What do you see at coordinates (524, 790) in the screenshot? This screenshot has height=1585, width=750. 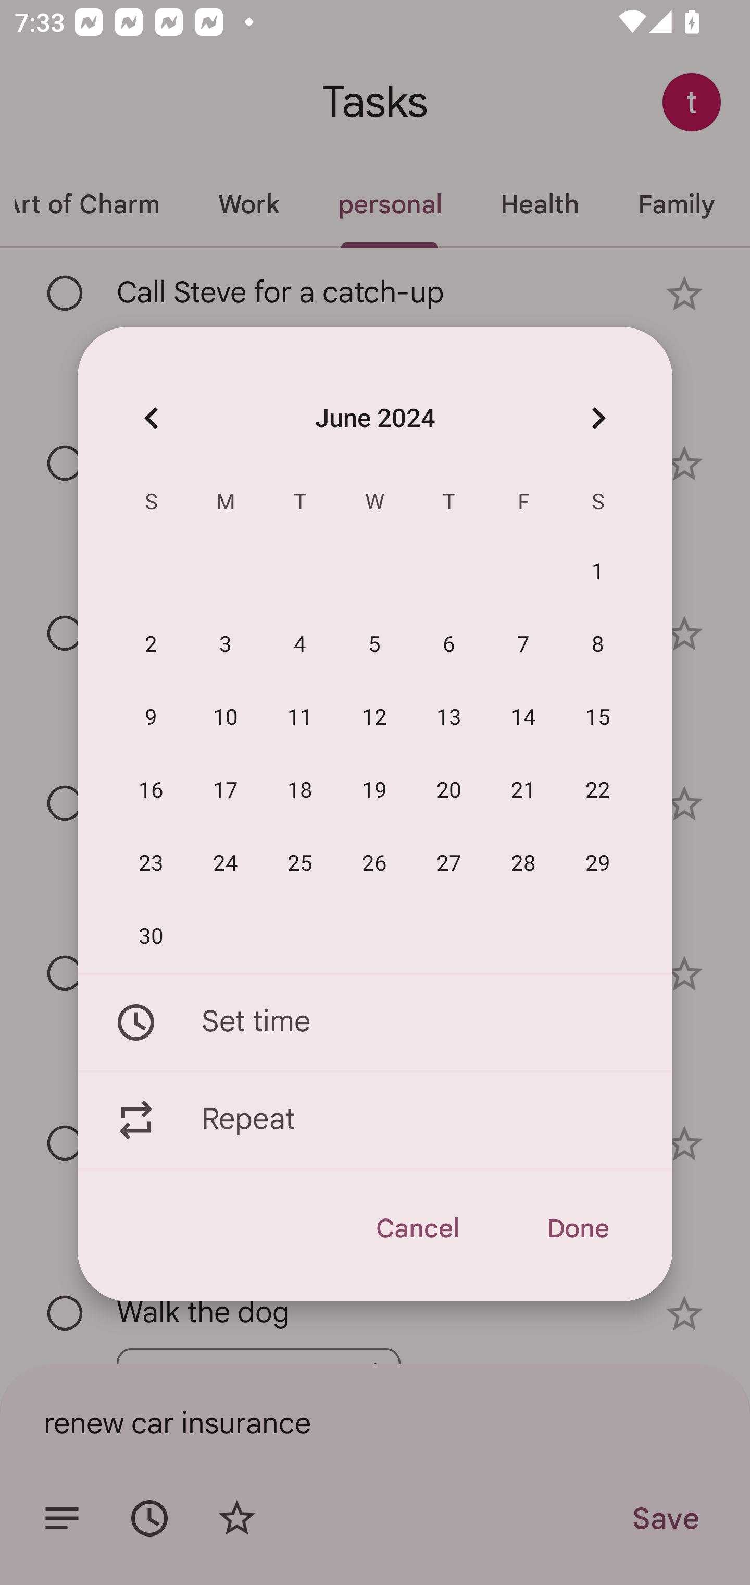 I see `21 21 June 2024` at bounding box center [524, 790].